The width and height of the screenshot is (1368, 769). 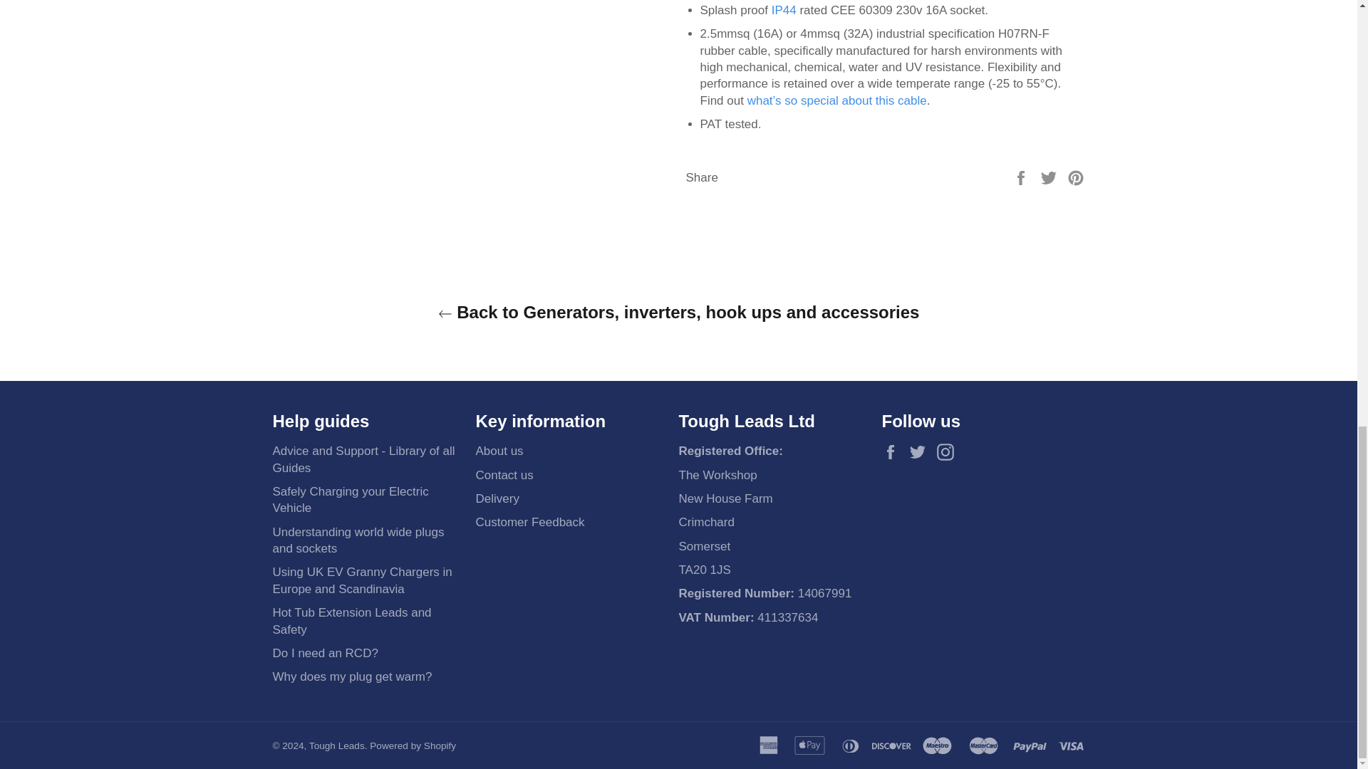 I want to click on Tough Leads on Twitter, so click(x=921, y=451).